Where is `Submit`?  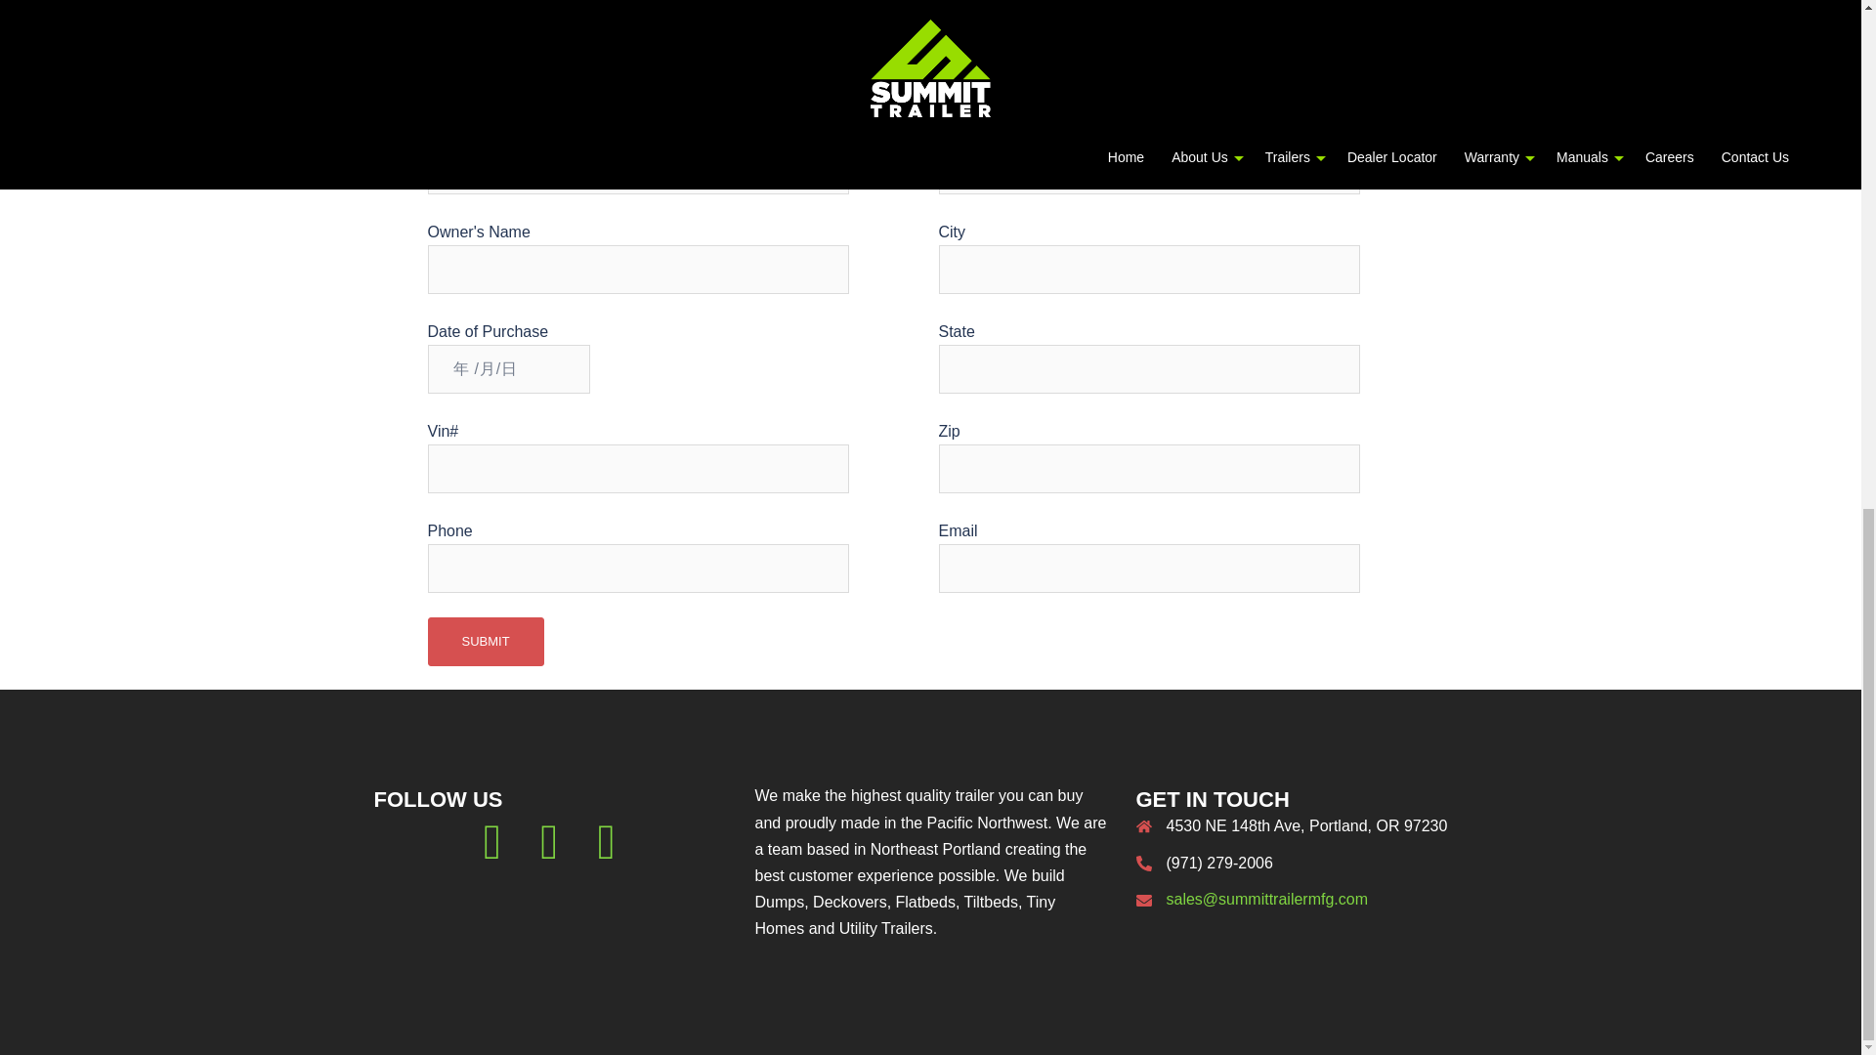 Submit is located at coordinates (485, 641).